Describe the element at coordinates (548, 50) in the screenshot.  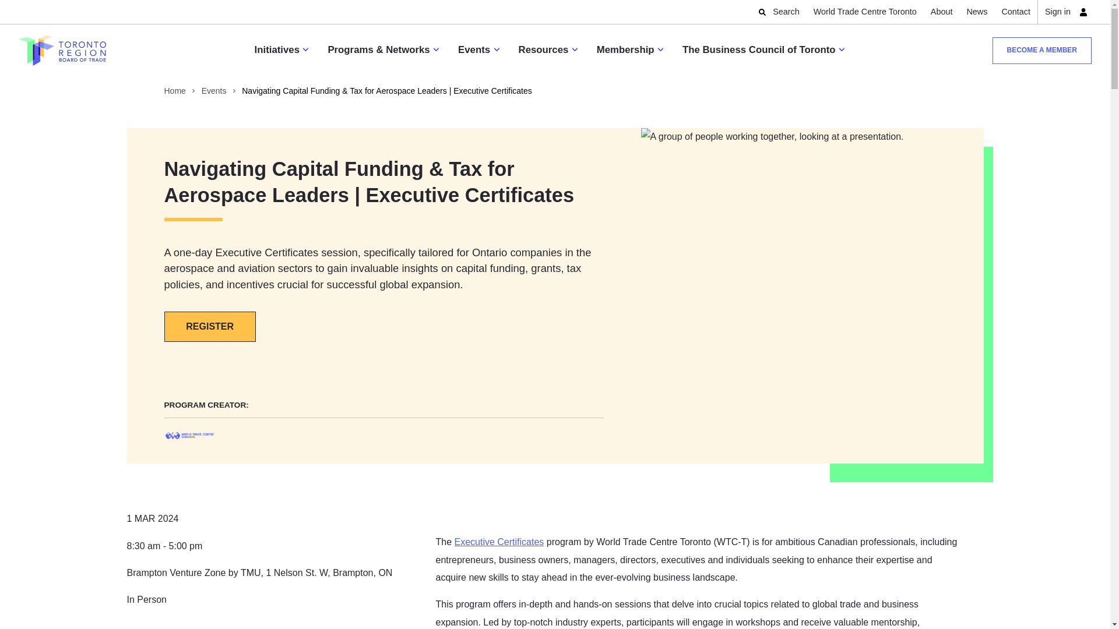
I see `Resources` at that location.